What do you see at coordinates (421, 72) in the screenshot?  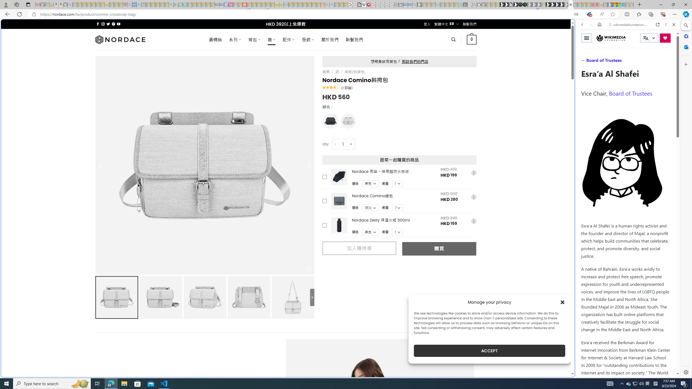 I see `Tabs you've opened` at bounding box center [421, 72].